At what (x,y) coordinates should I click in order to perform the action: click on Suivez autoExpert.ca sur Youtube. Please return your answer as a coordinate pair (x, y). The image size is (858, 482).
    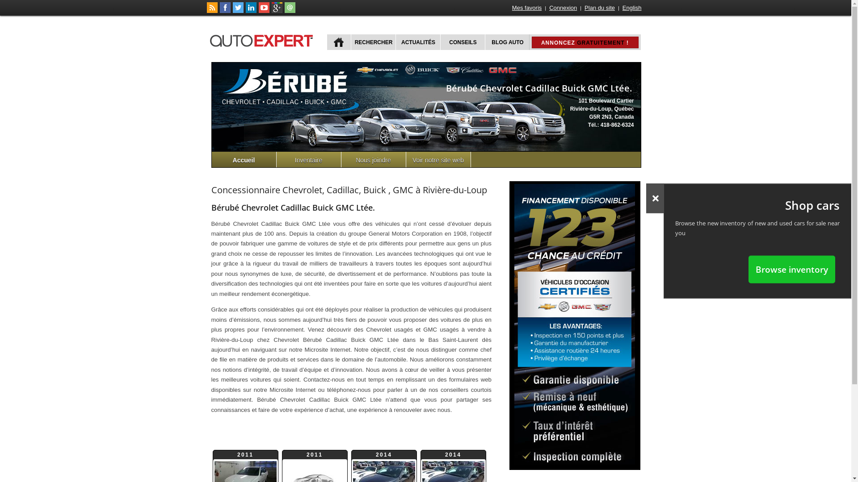
    Looking at the image, I should click on (264, 11).